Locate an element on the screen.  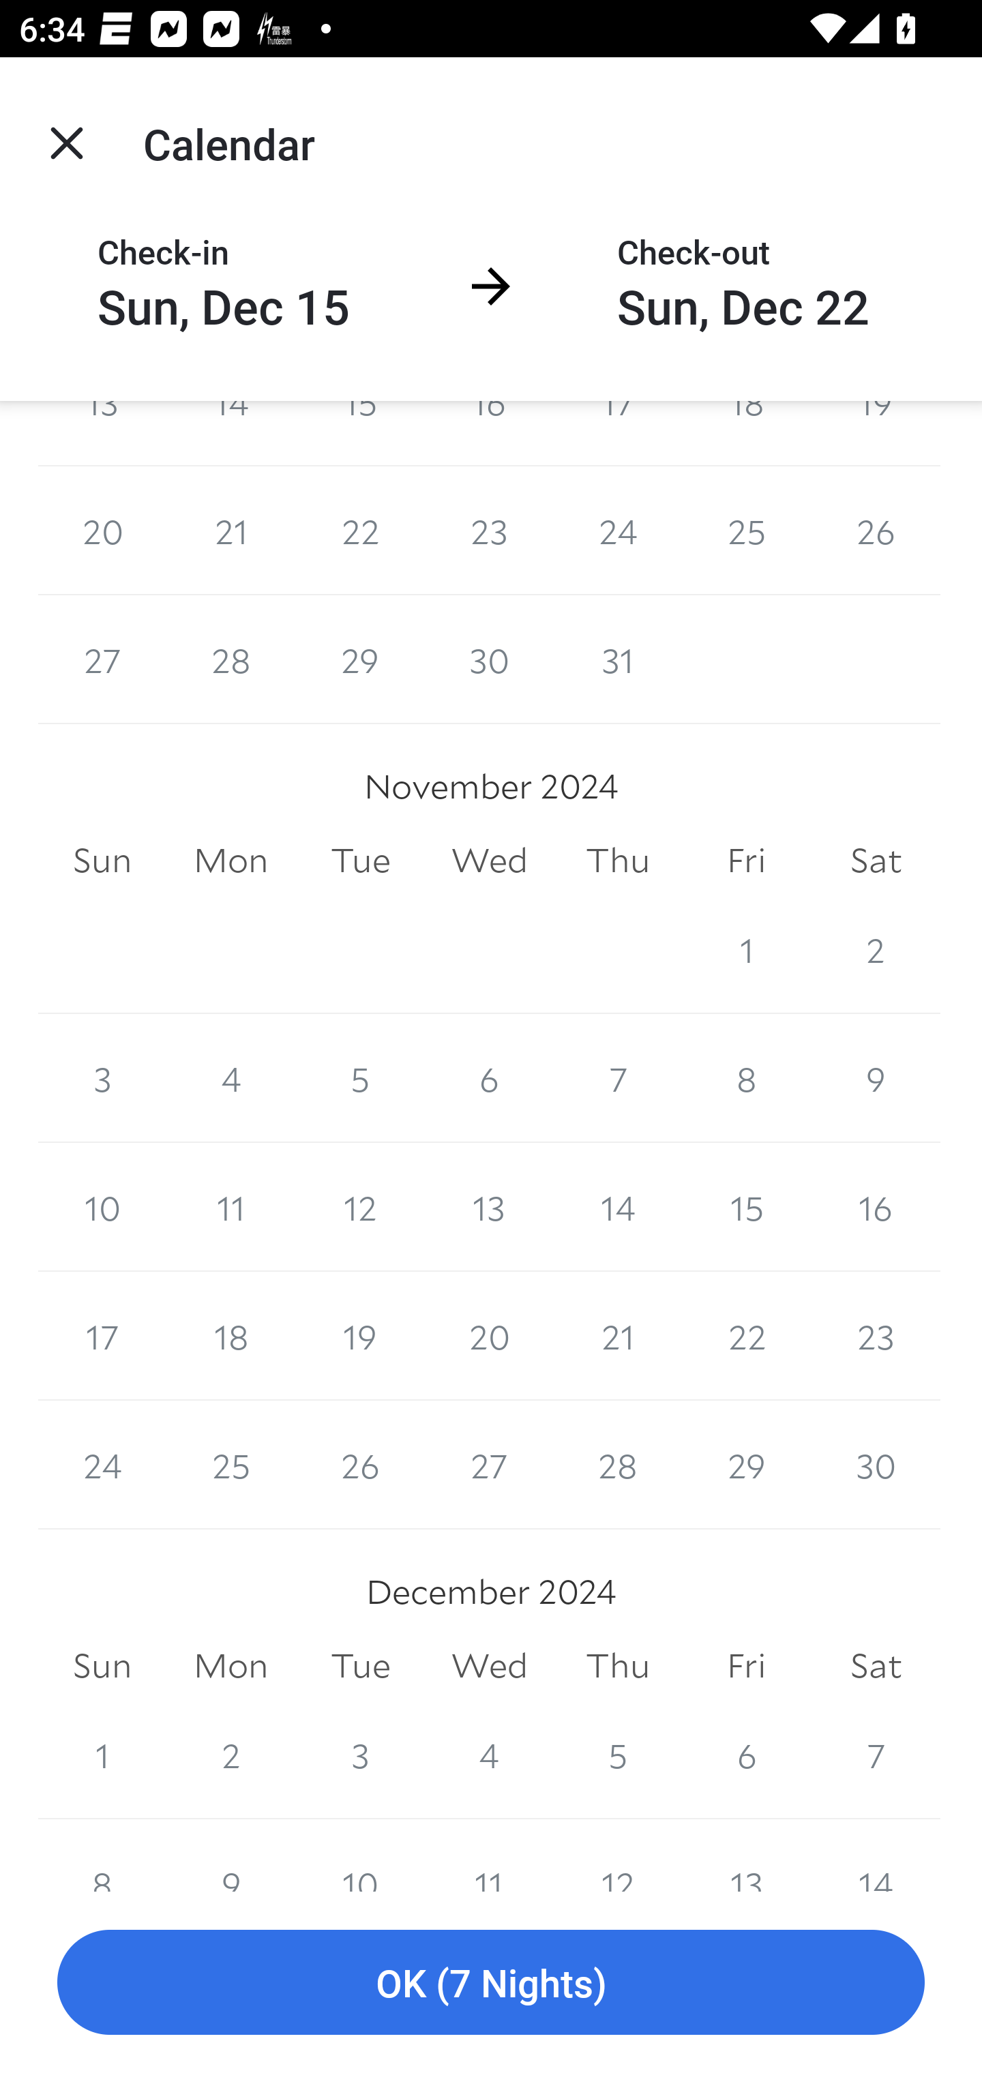
16 16 November 2024 is located at coordinates (876, 1206).